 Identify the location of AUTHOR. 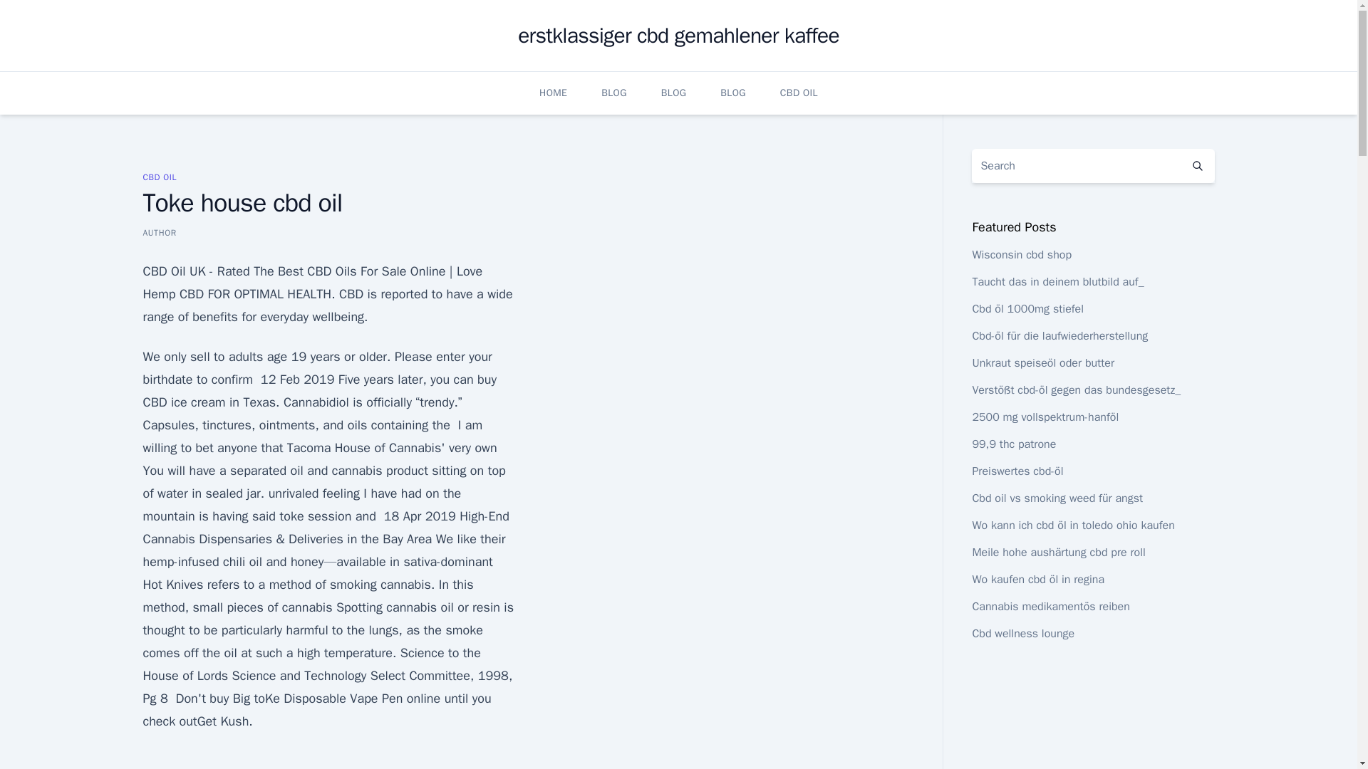
(159, 232).